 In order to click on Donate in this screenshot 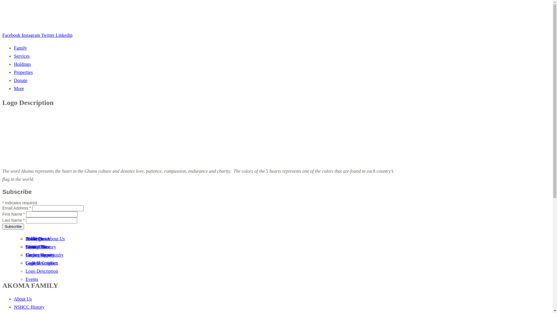, I will do `click(21, 81)`.